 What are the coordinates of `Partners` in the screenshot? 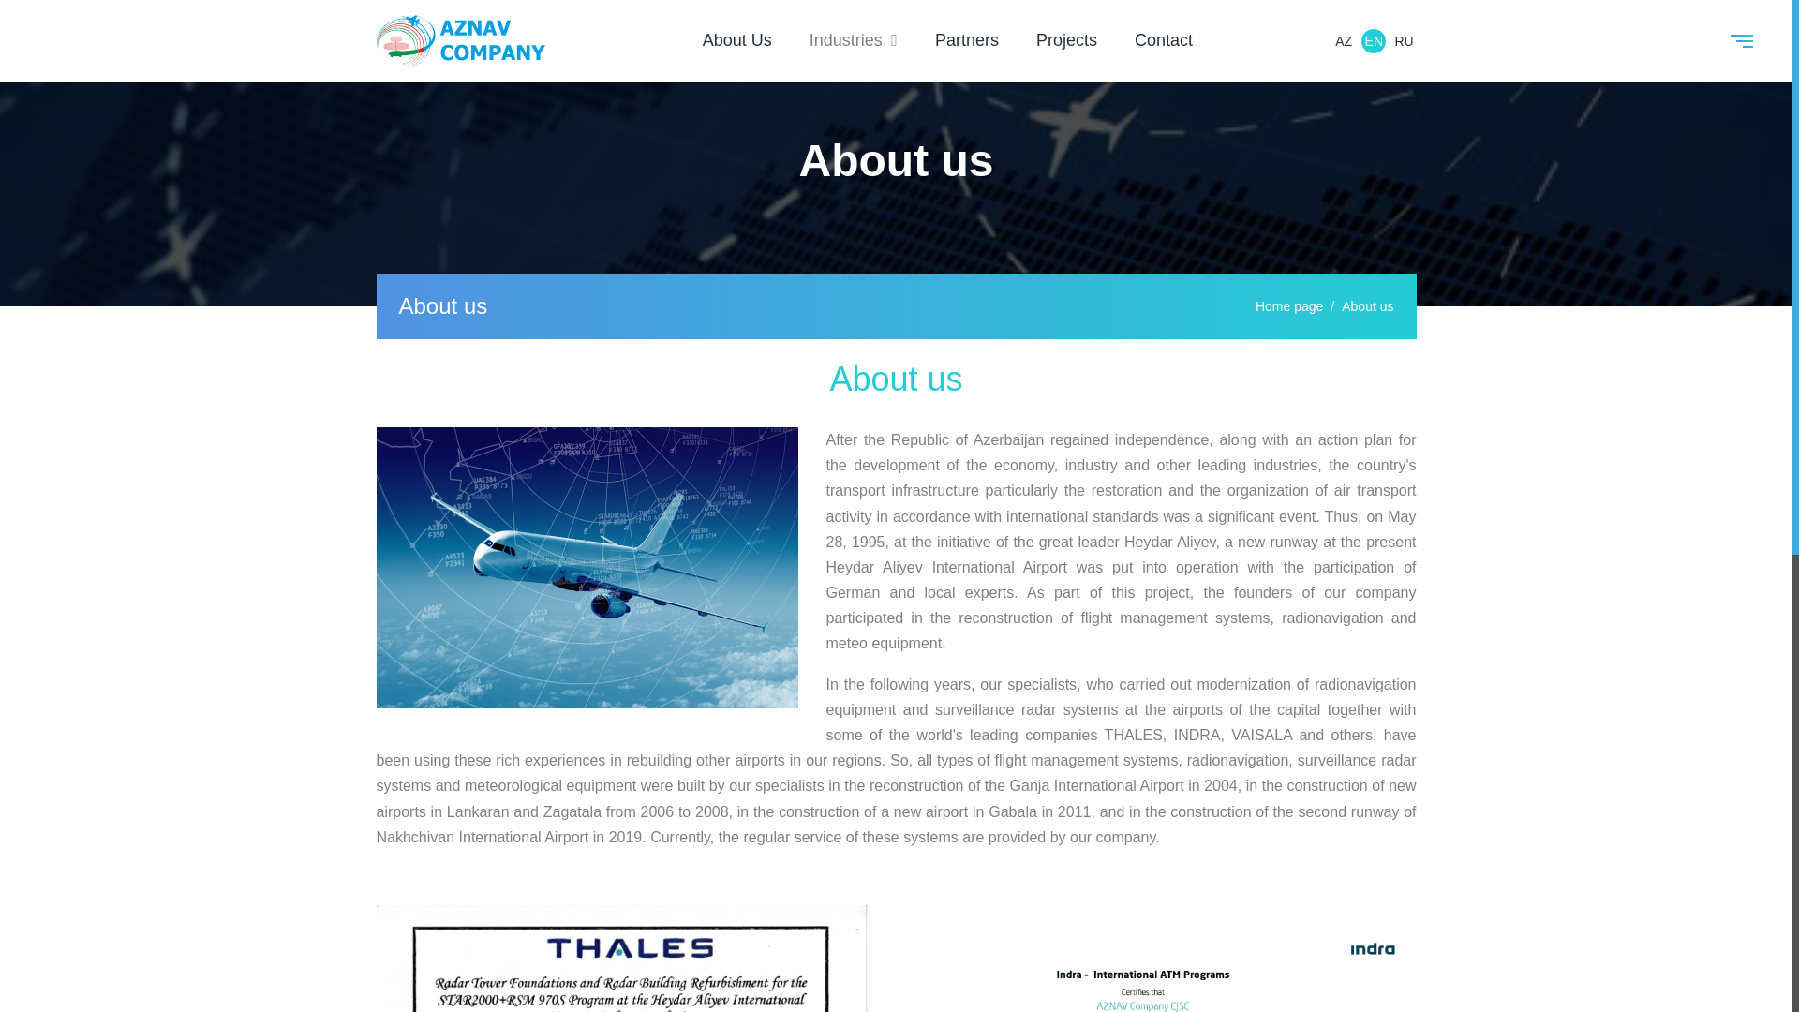 It's located at (967, 39).